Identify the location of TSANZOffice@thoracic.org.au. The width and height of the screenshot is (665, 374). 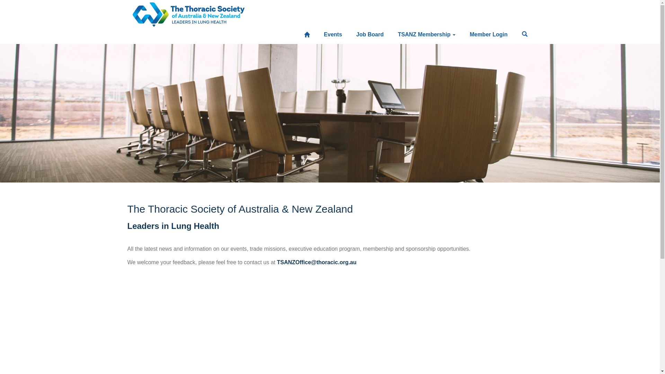
(317, 262).